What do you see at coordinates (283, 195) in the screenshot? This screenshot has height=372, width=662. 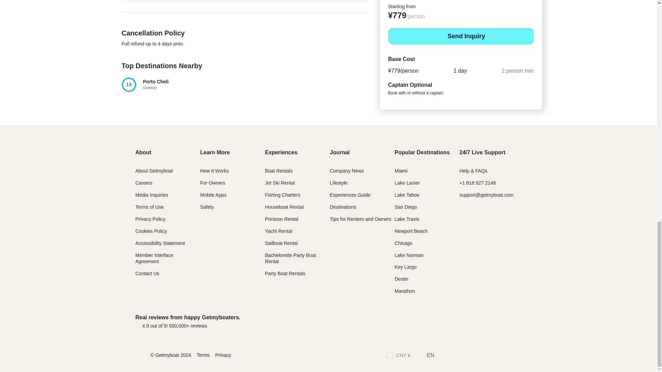 I see `Fishing Charters` at bounding box center [283, 195].